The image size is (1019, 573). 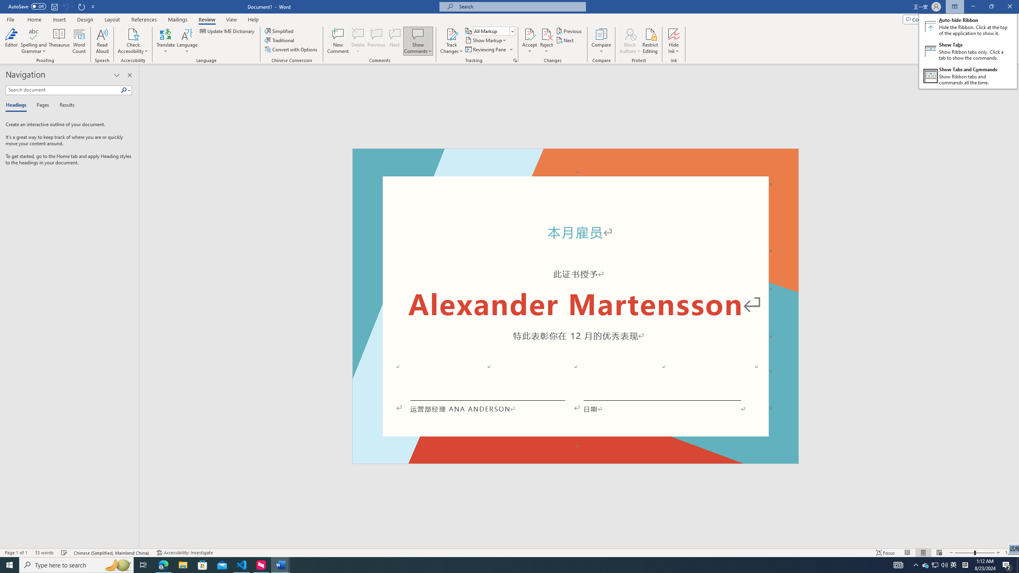 What do you see at coordinates (18, 105) in the screenshot?
I see `Headings` at bounding box center [18, 105].